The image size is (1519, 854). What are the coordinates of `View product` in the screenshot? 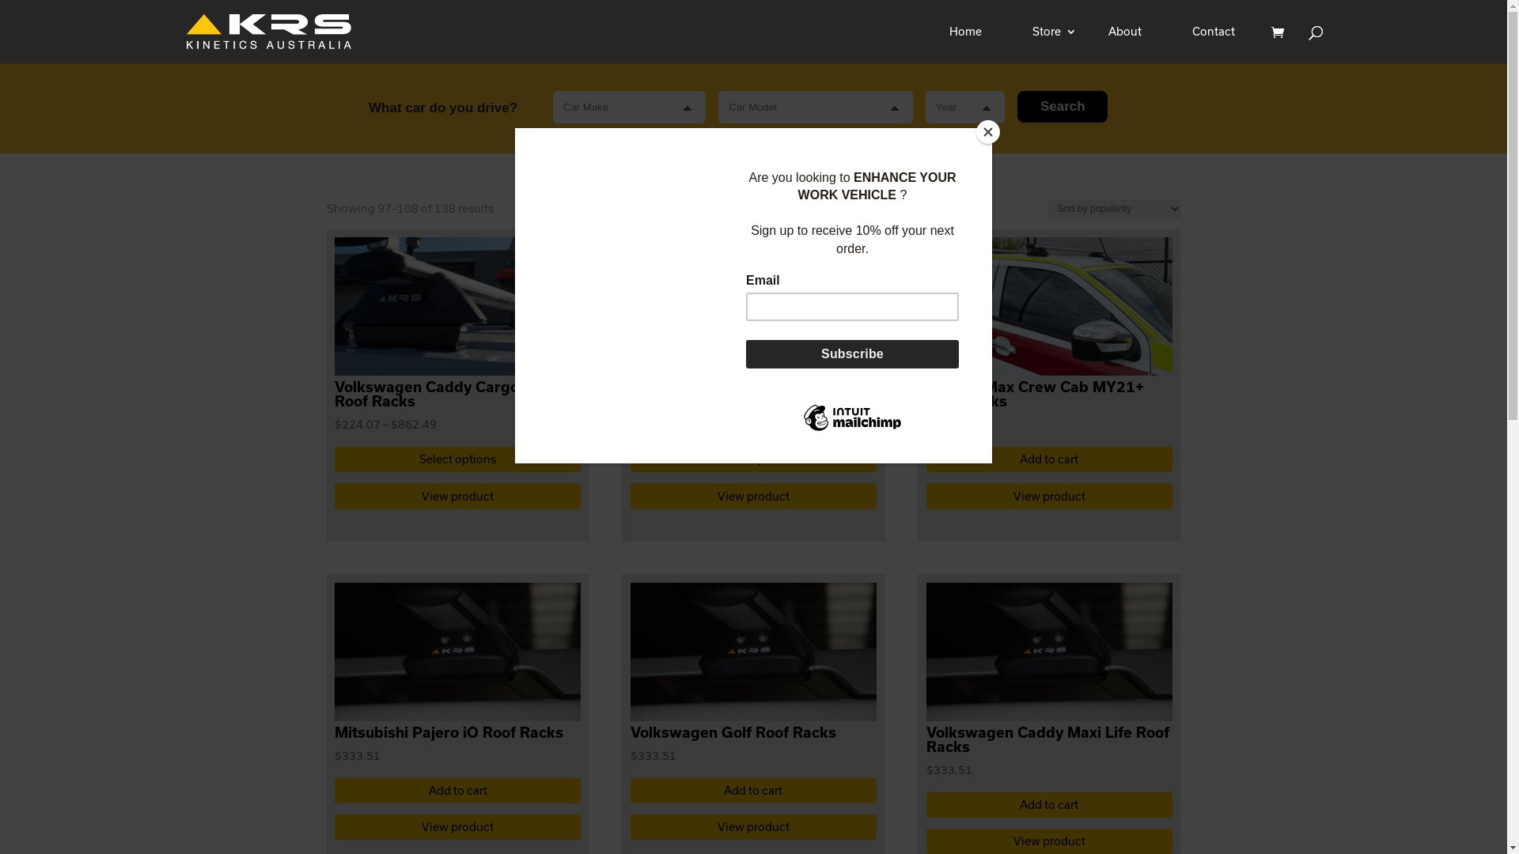 It's located at (1049, 496).